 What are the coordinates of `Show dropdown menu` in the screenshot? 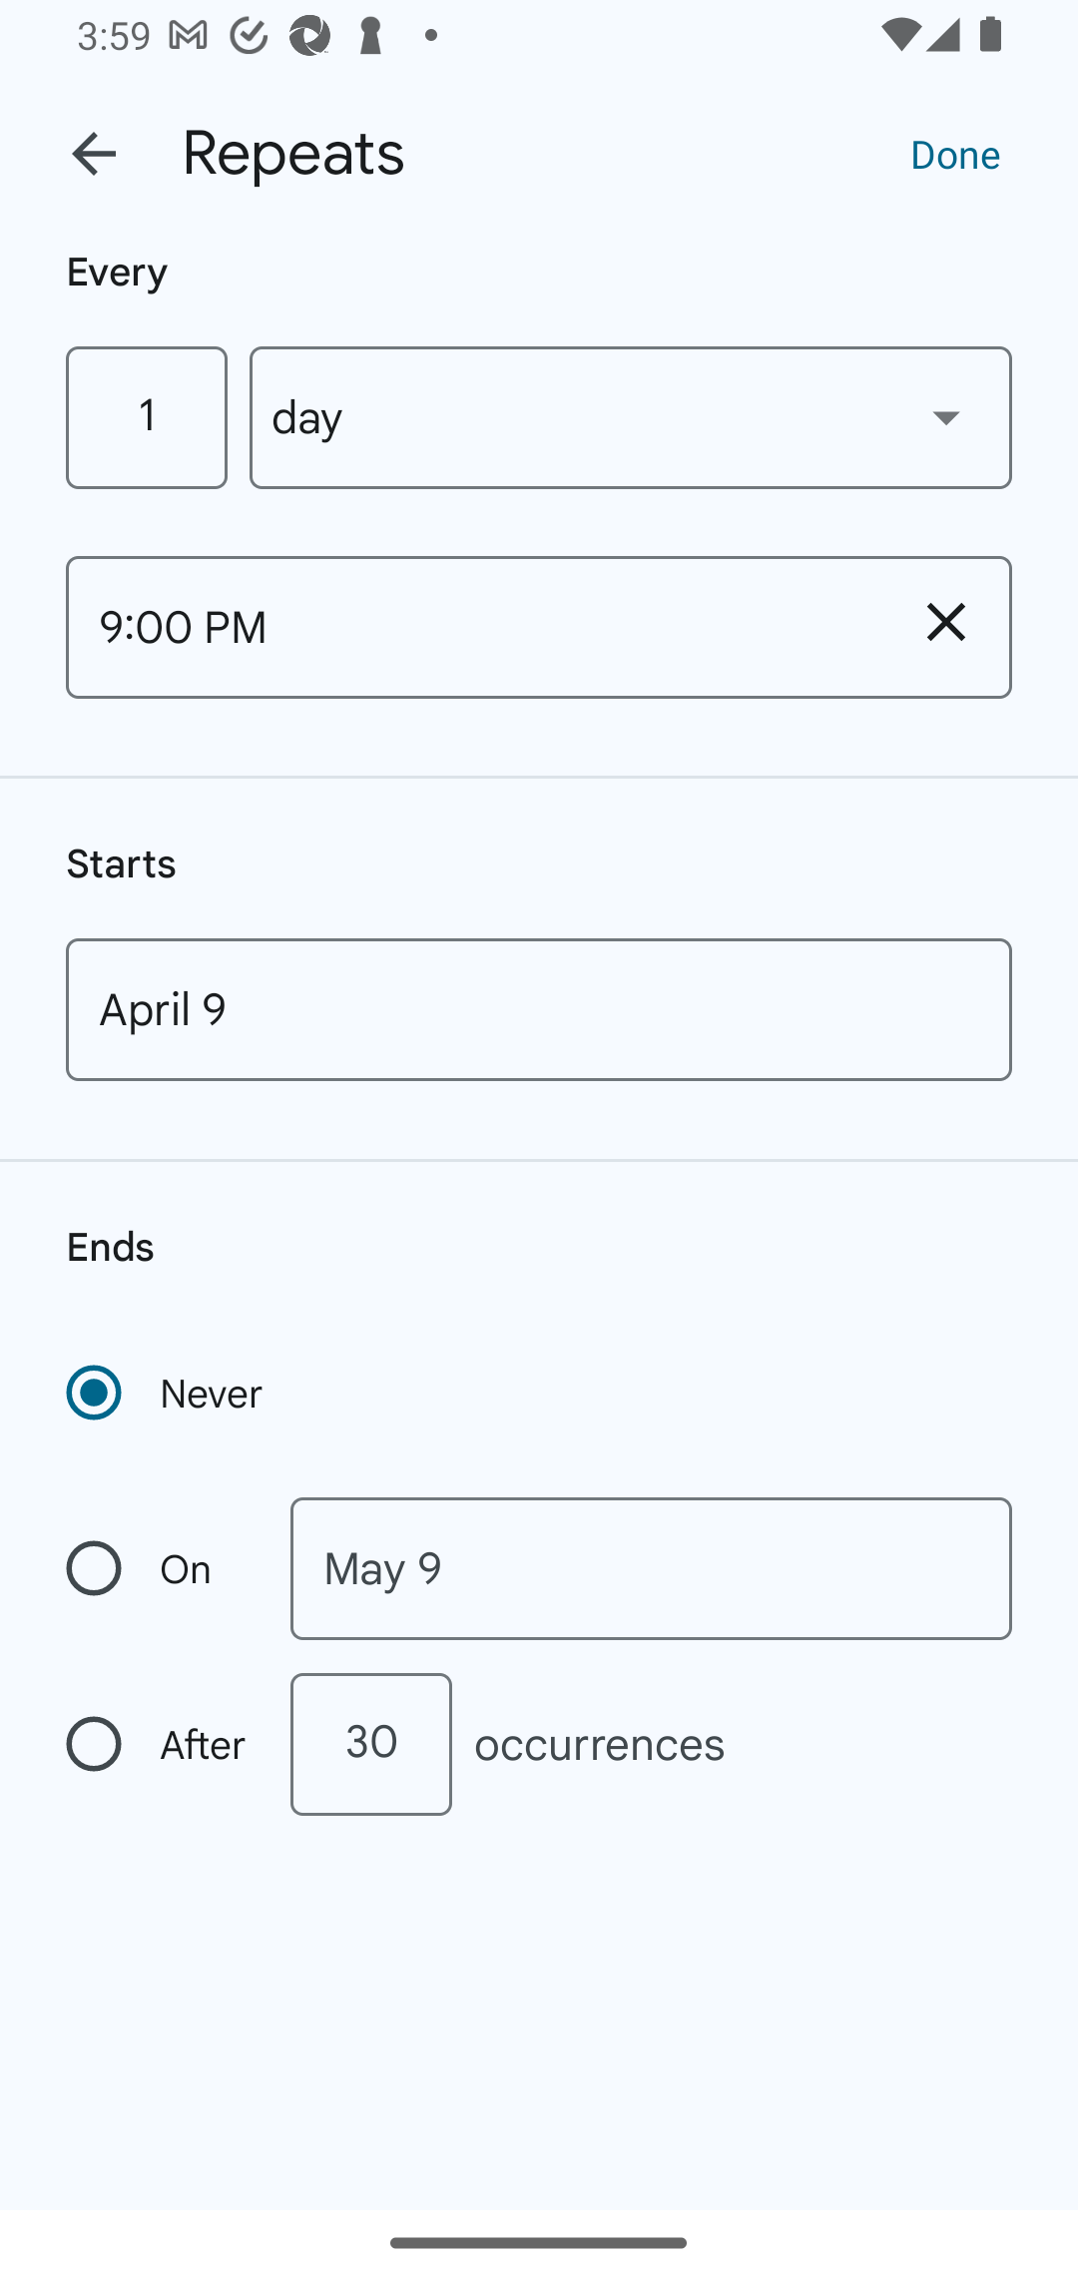 It's located at (946, 416).